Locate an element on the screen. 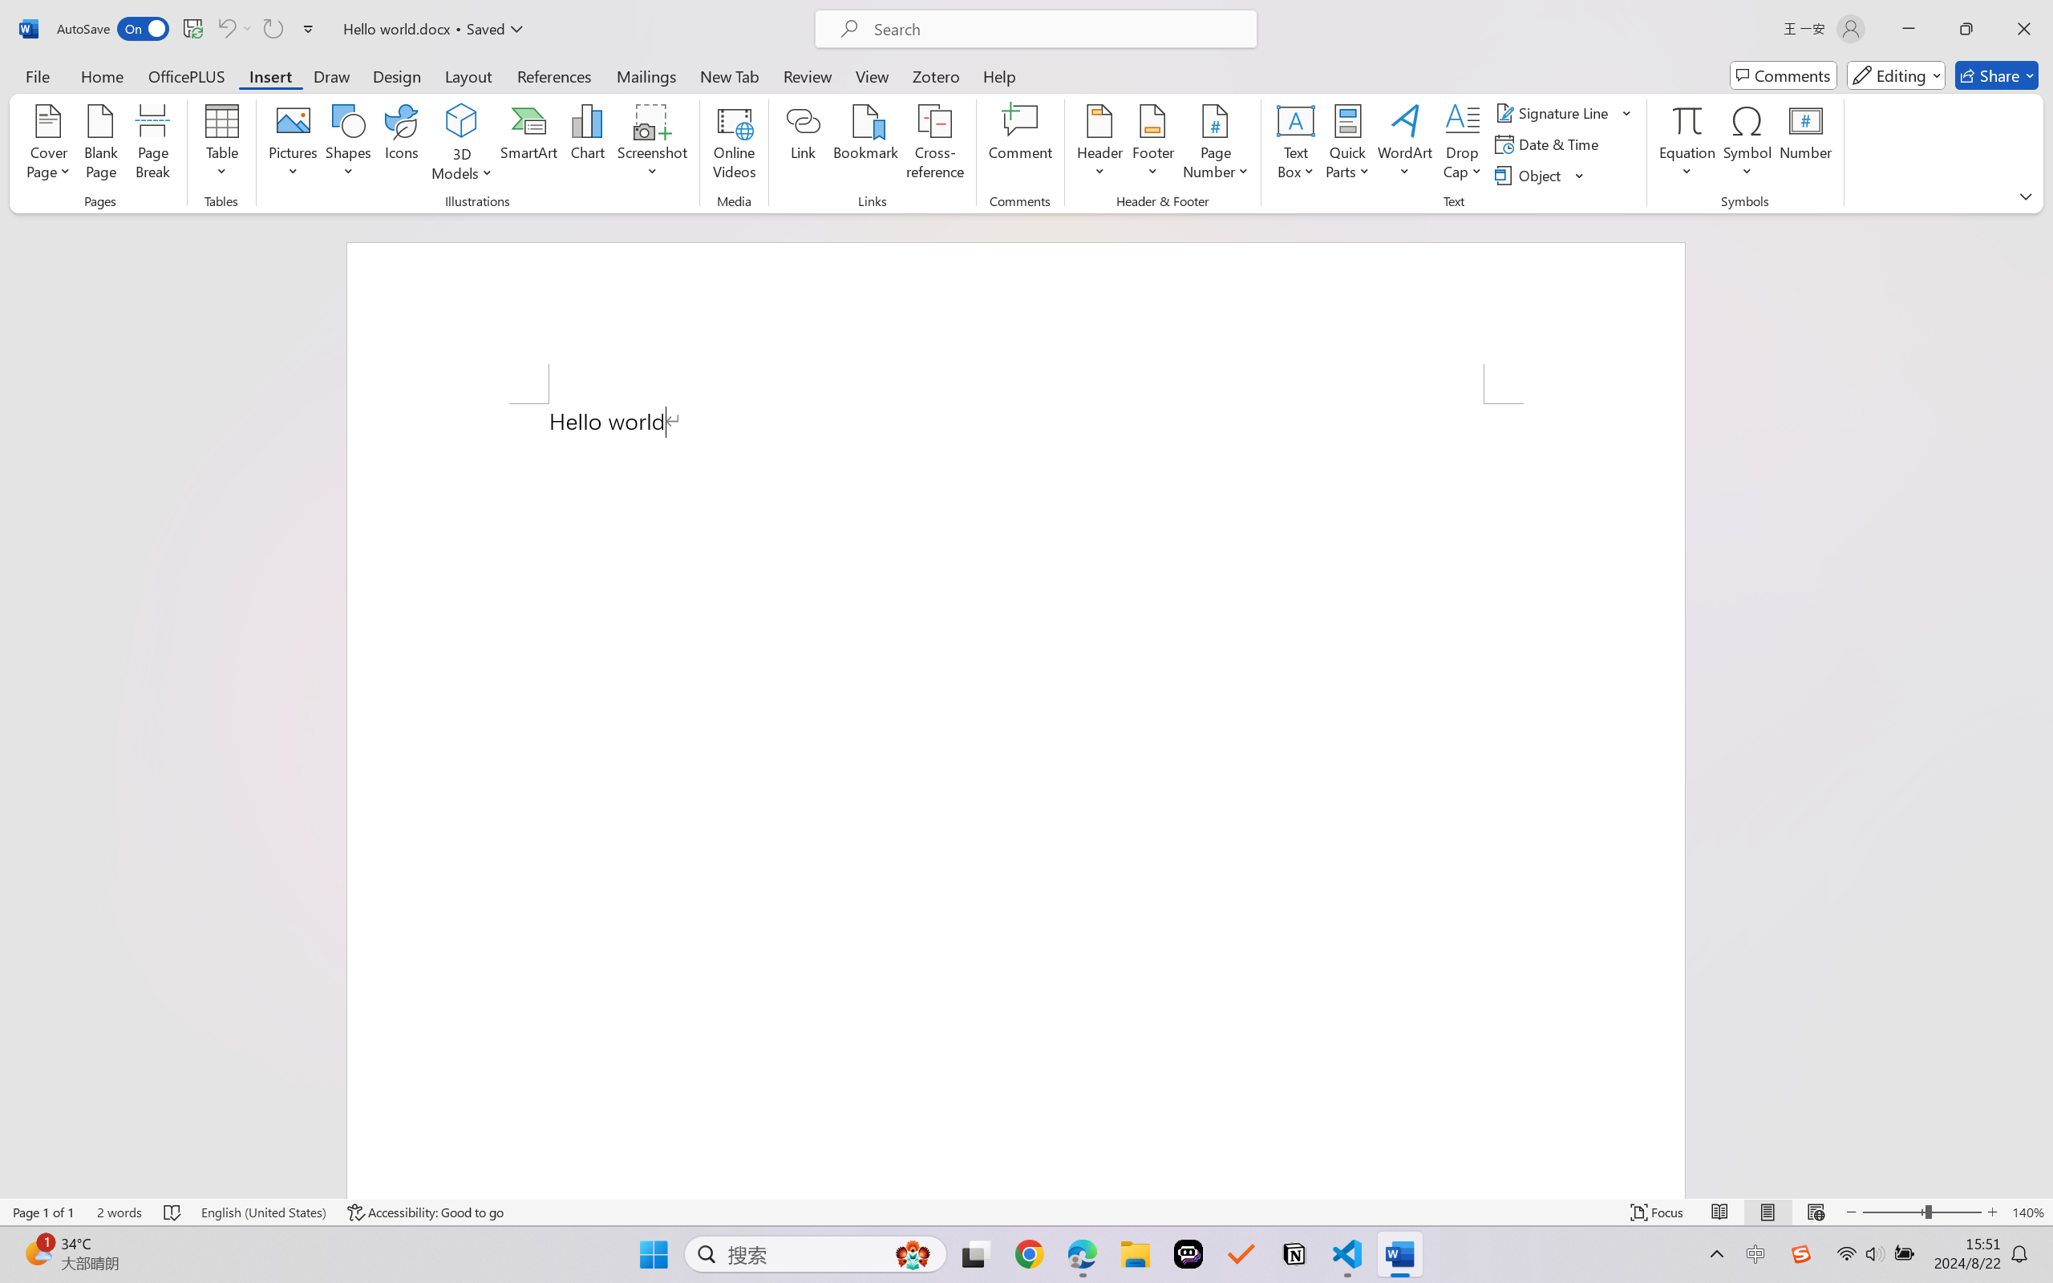  Class: NetUIScrollBar is located at coordinates (2043, 706).